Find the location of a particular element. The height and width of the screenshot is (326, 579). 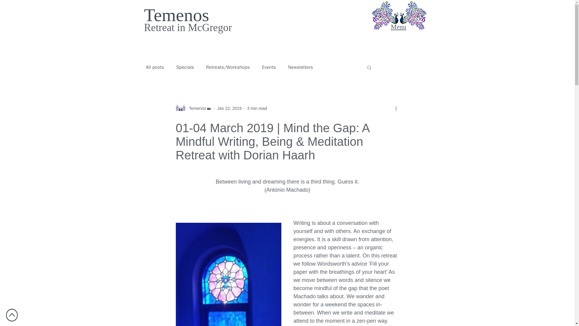

Temenos is located at coordinates (177, 15).